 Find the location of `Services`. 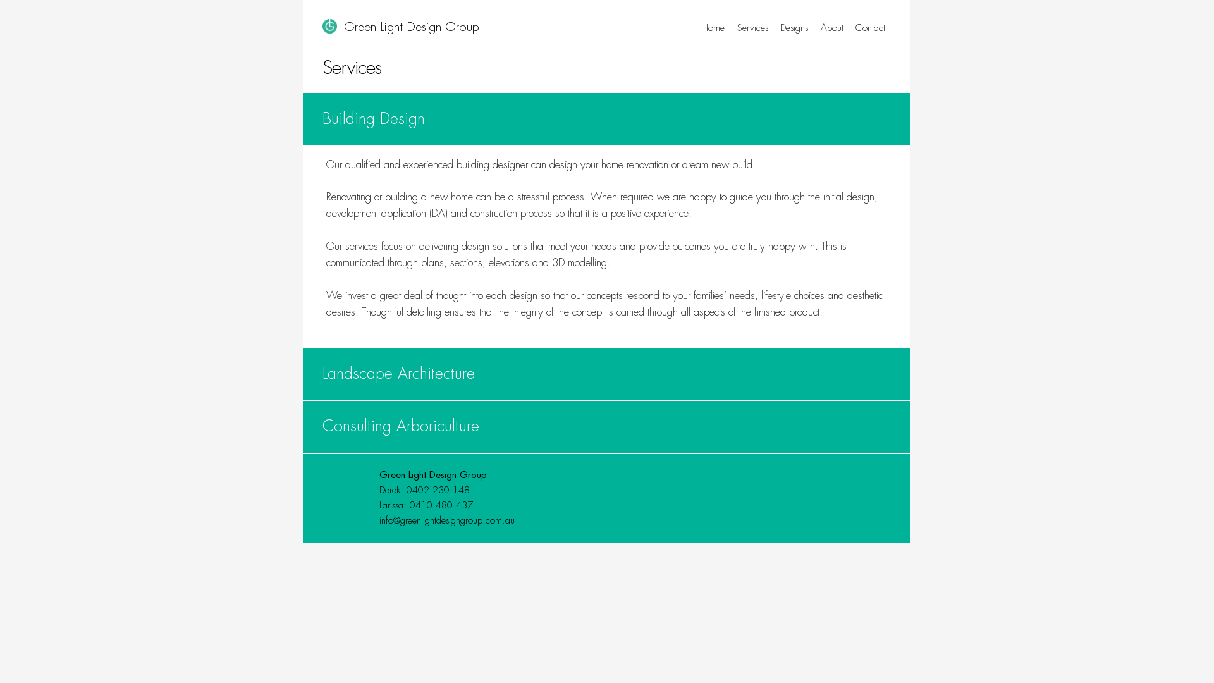

Services is located at coordinates (752, 28).